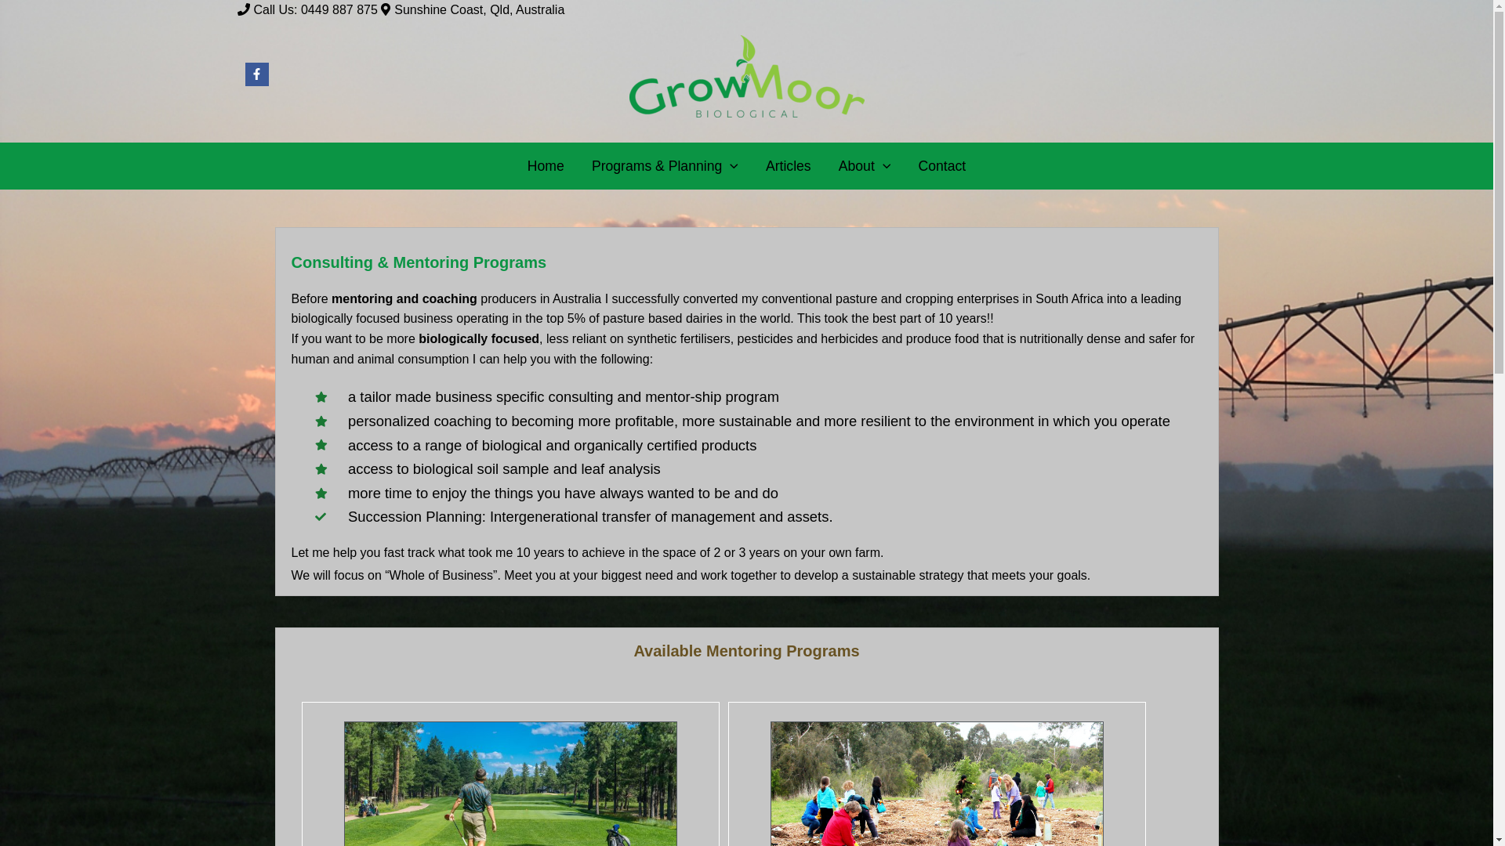 This screenshot has height=846, width=1505. I want to click on Programs & Planning, so click(665, 166).